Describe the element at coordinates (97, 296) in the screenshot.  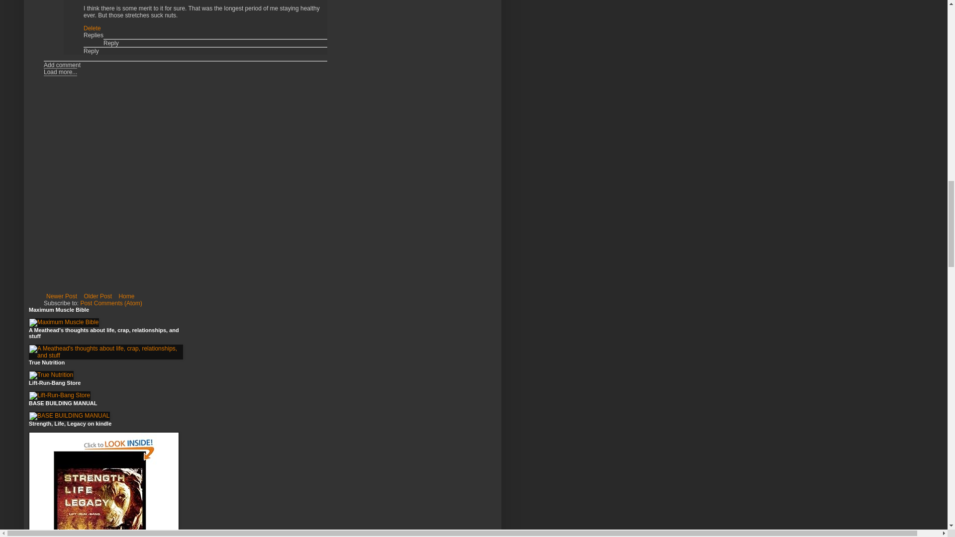
I see `Older Post` at that location.